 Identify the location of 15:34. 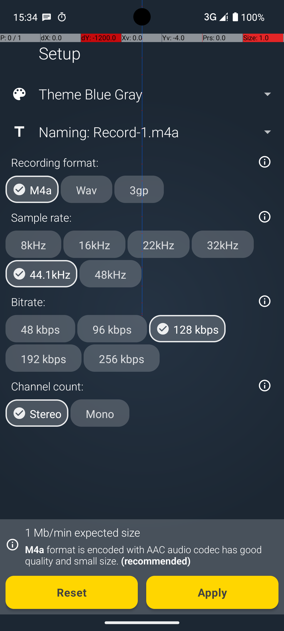
(26, 17).